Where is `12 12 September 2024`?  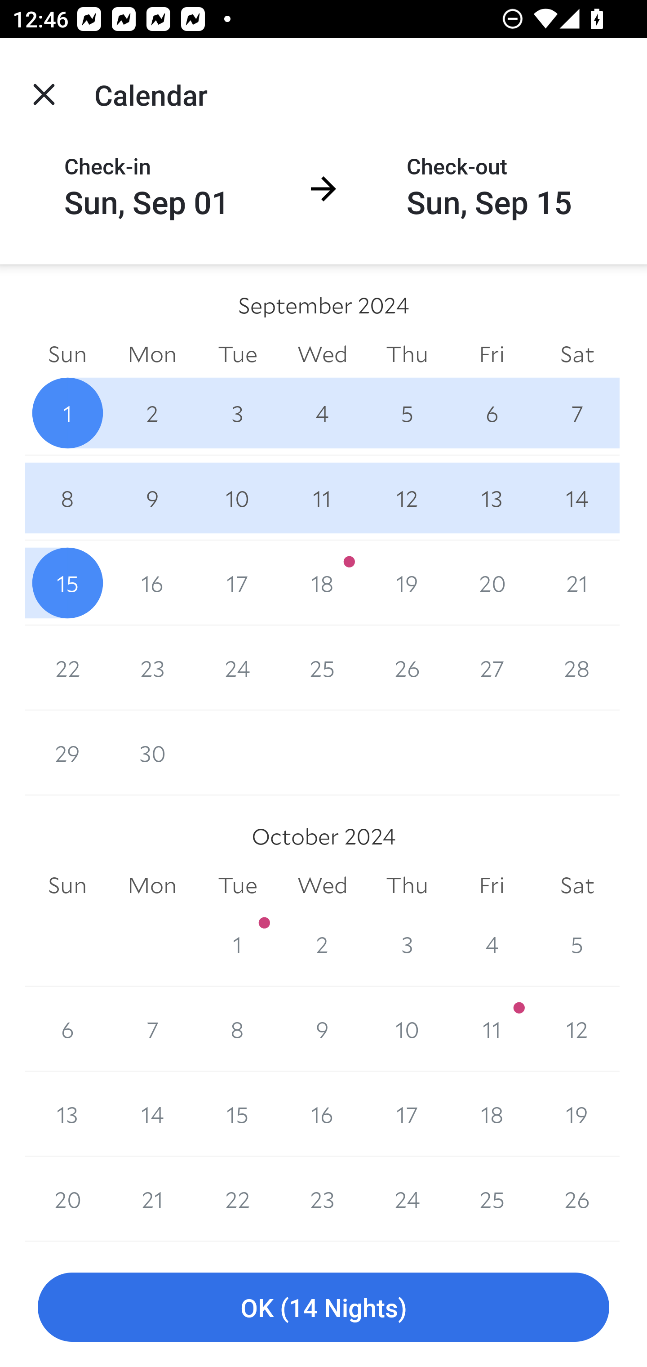
12 12 September 2024 is located at coordinates (407, 497).